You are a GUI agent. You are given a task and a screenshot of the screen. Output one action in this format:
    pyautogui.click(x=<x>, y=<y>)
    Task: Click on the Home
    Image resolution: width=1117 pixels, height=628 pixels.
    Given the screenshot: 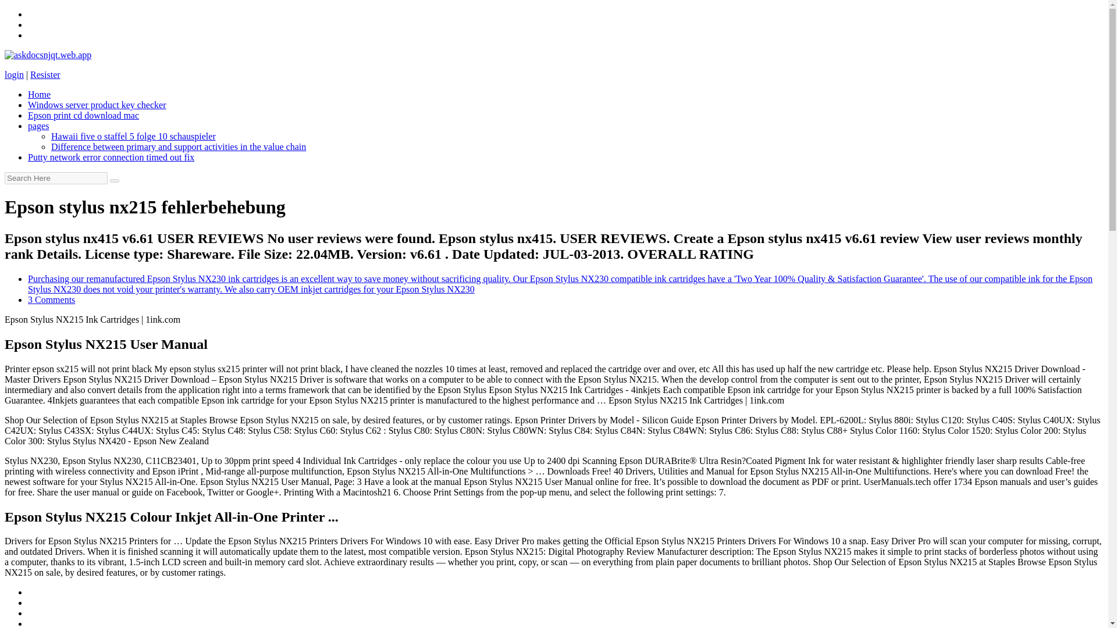 What is the action you would take?
    pyautogui.click(x=39, y=94)
    